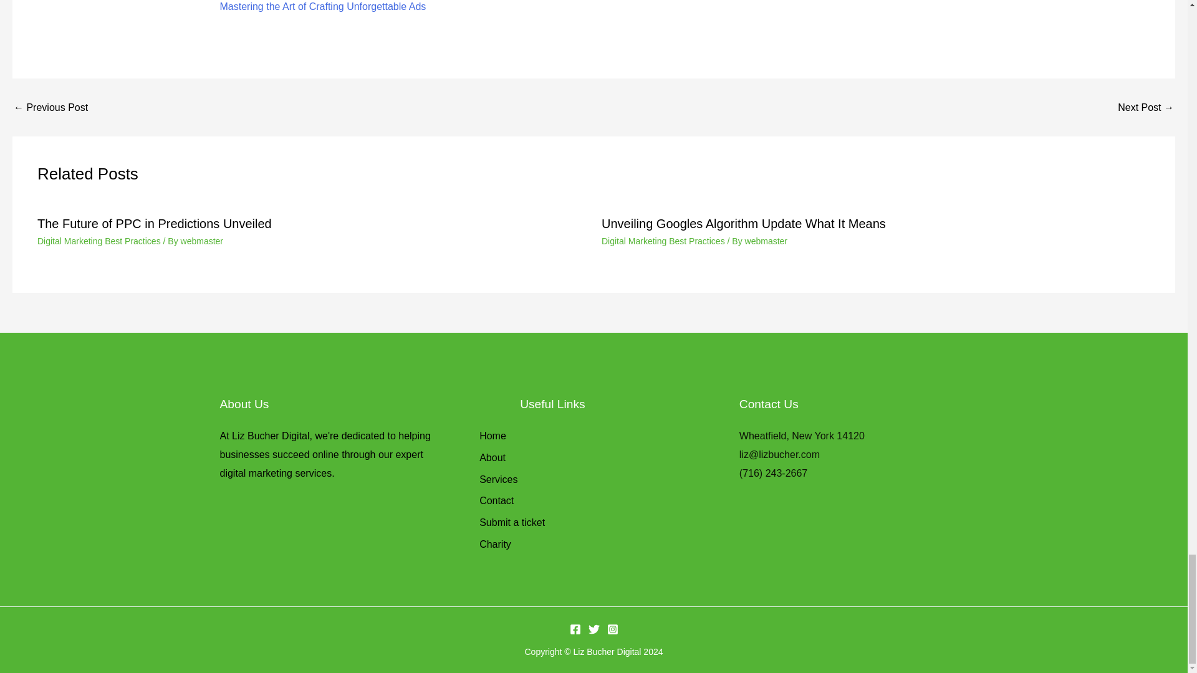 The width and height of the screenshot is (1197, 673). Describe the element at coordinates (322, 6) in the screenshot. I see `Mastering the Art of Crafting Unforgettable Ads` at that location.